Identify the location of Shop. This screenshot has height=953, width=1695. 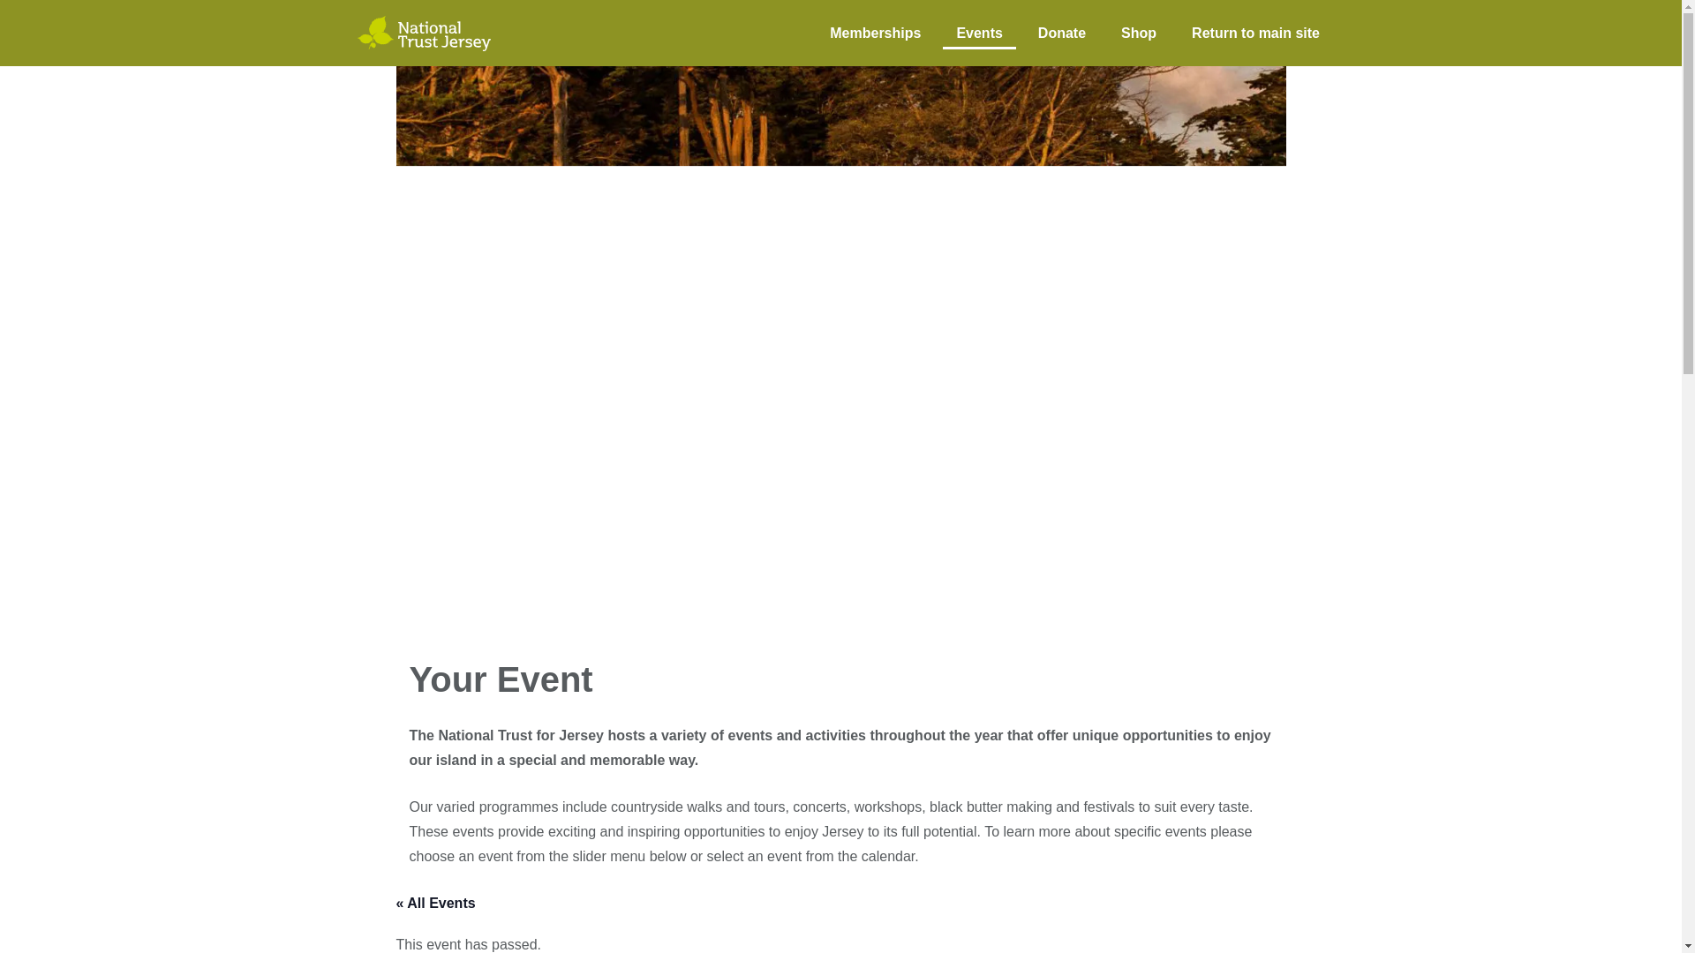
(1139, 32).